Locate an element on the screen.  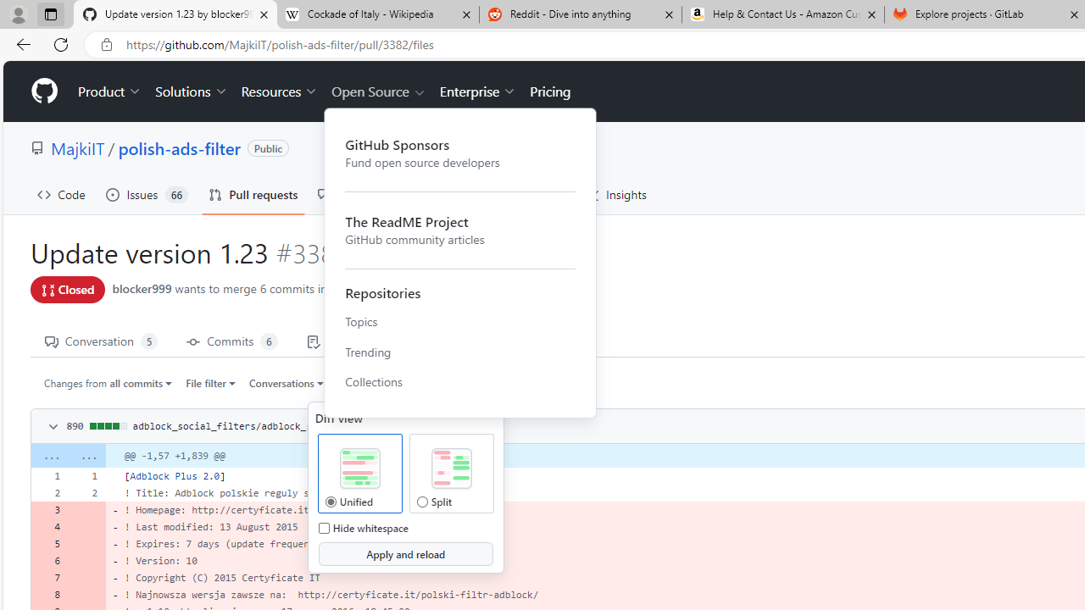
Issues 66 is located at coordinates (147, 195).